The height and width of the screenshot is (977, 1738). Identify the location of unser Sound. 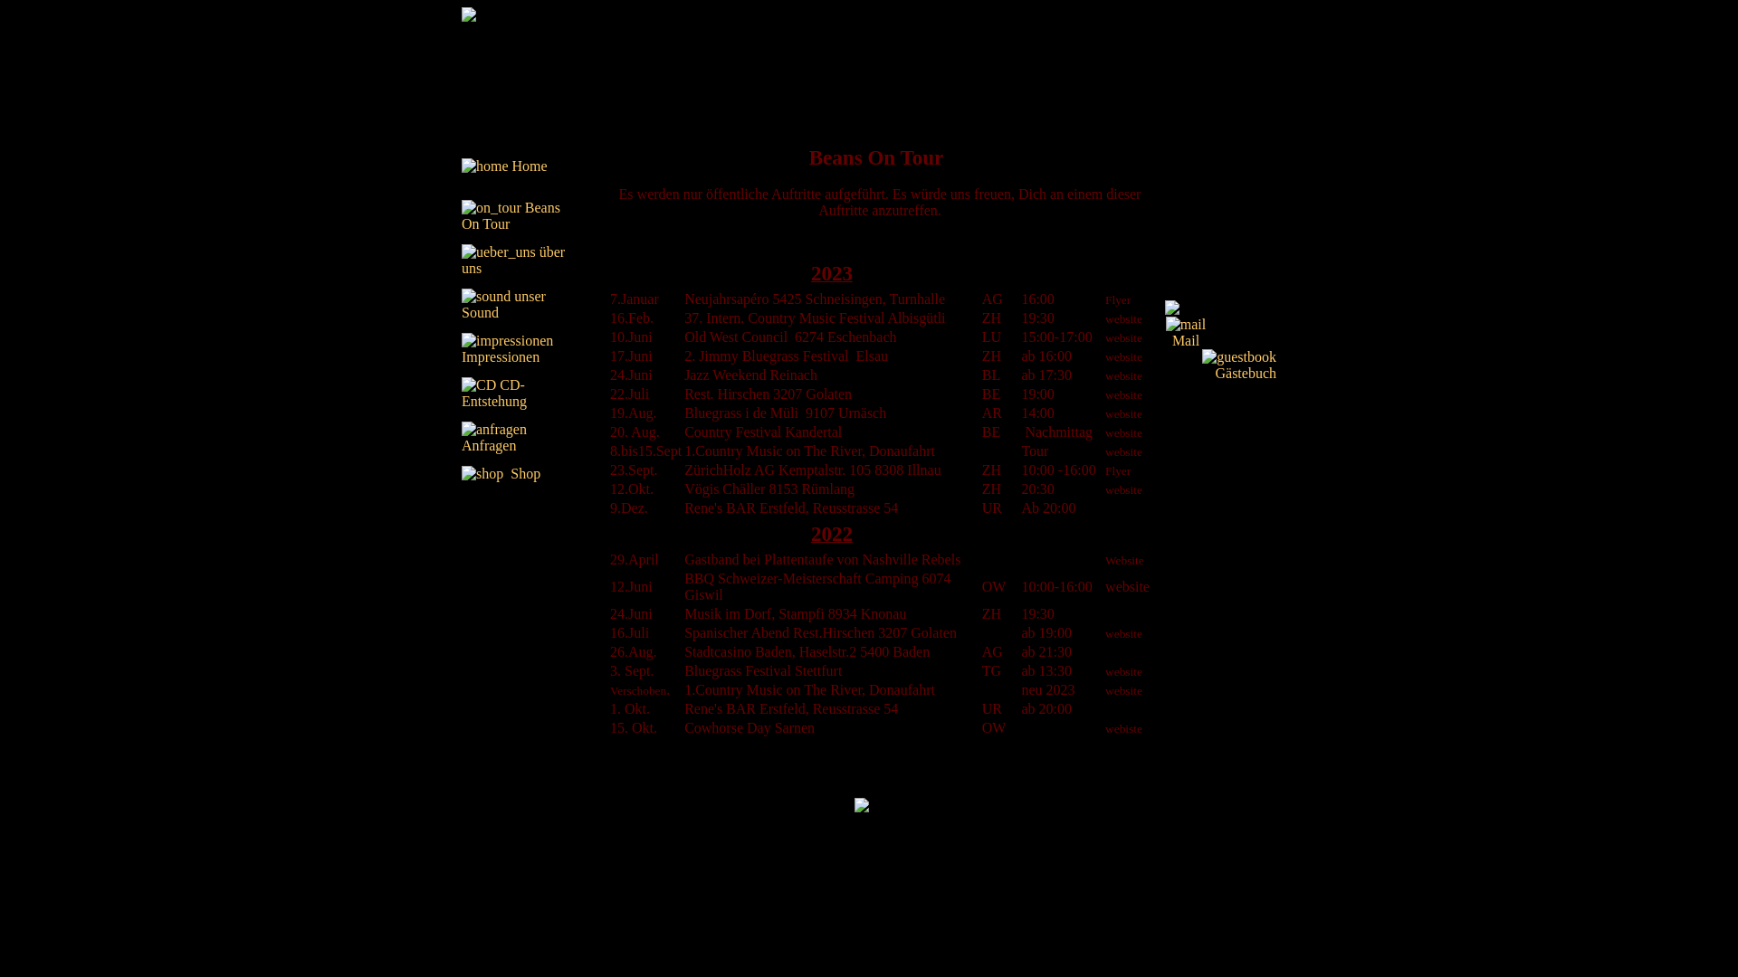
(503, 304).